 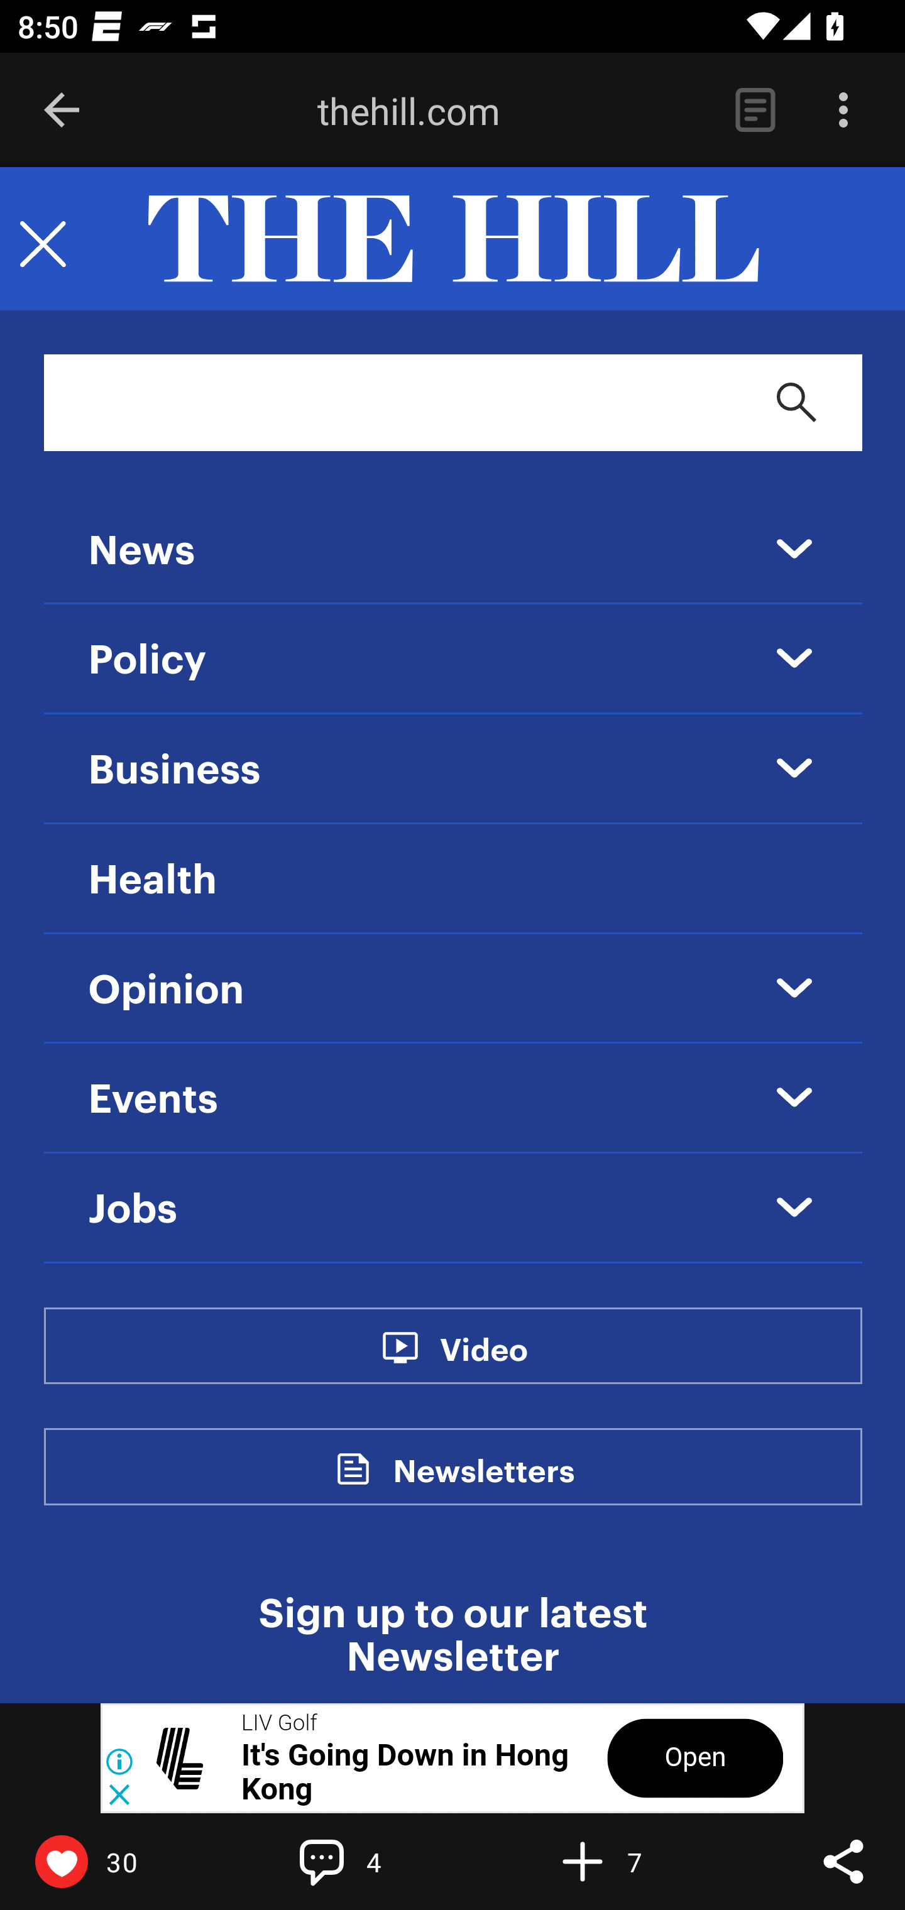 I want to click on Jobs, so click(x=133, y=1209).